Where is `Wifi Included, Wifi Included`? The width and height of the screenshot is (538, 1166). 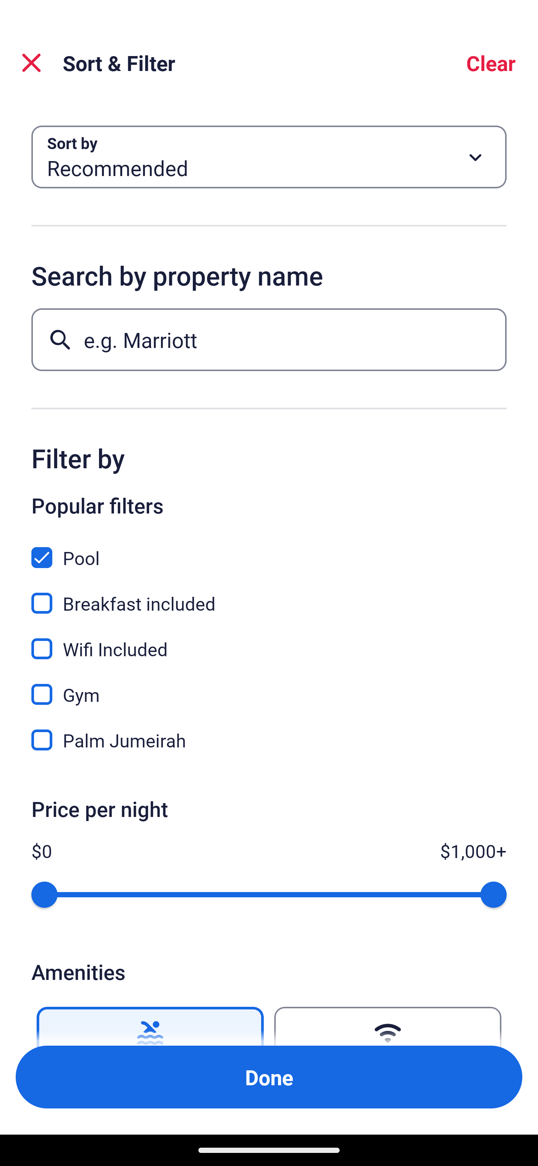
Wifi Included, Wifi Included is located at coordinates (269, 641).